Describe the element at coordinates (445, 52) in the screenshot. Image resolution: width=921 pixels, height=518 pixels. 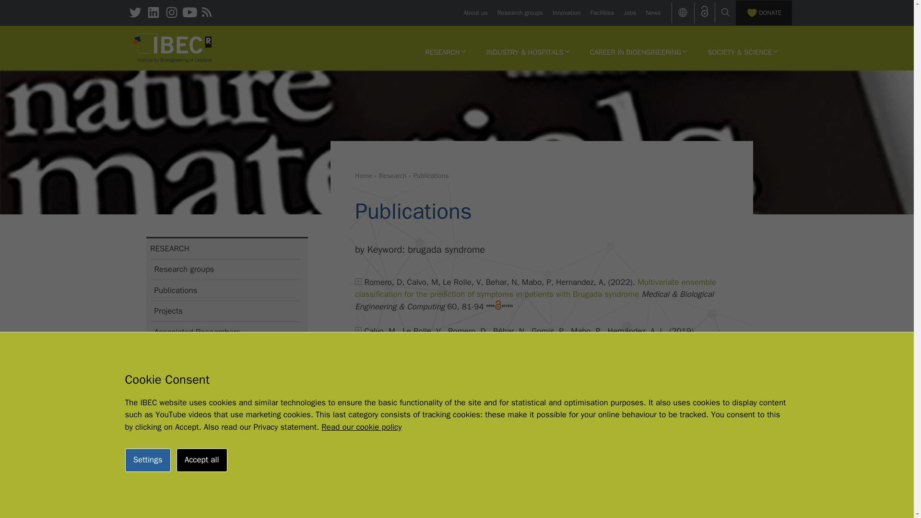
I see `RESEARCH` at that location.